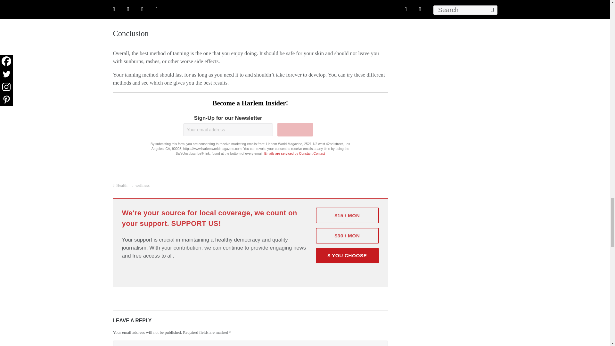 The image size is (615, 346). What do you see at coordinates (122, 185) in the screenshot?
I see `Health` at bounding box center [122, 185].